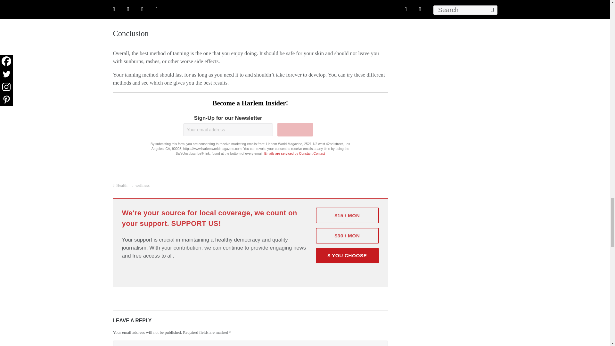 The image size is (615, 346). What do you see at coordinates (122, 185) in the screenshot?
I see `Health` at bounding box center [122, 185].